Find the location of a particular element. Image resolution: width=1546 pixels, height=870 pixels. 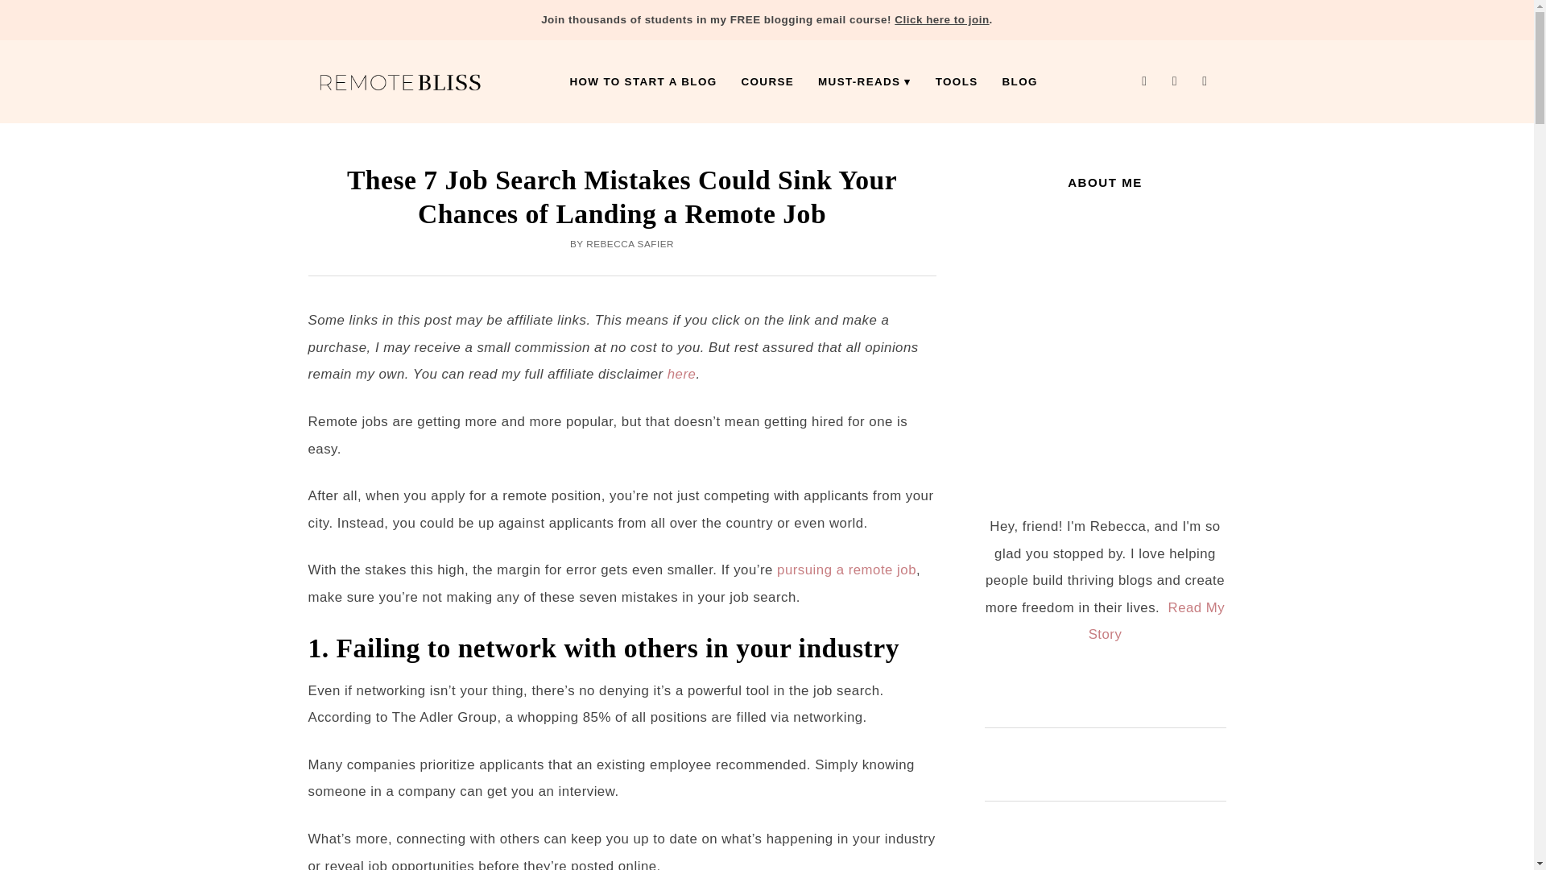

MUST-READS is located at coordinates (864, 81).